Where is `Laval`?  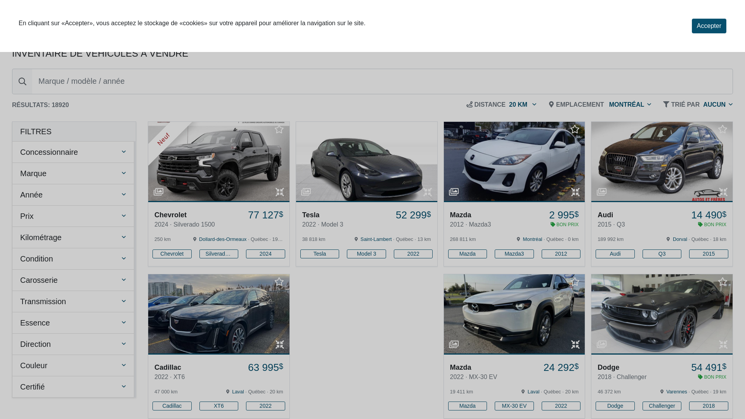 Laval is located at coordinates (238, 392).